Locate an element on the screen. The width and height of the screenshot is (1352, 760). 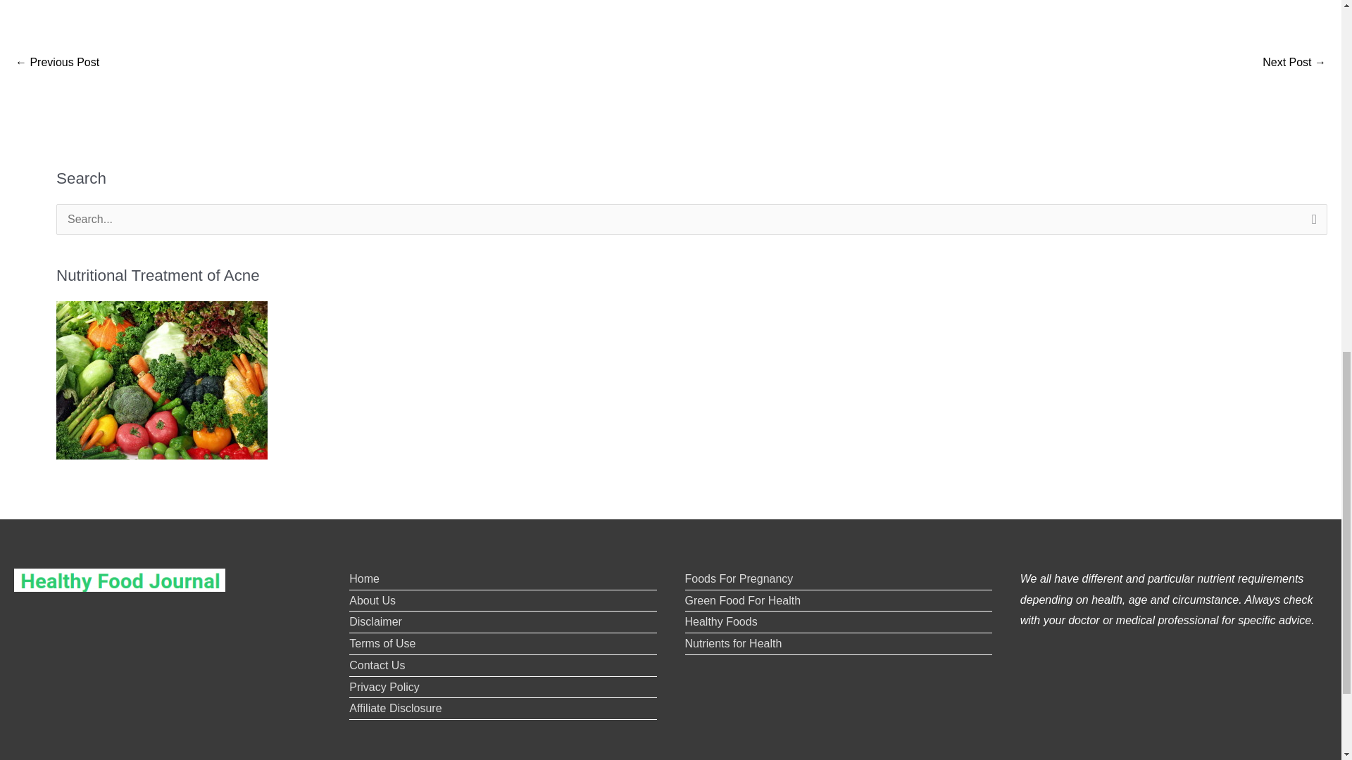
Privacy Policy is located at coordinates (384, 687).